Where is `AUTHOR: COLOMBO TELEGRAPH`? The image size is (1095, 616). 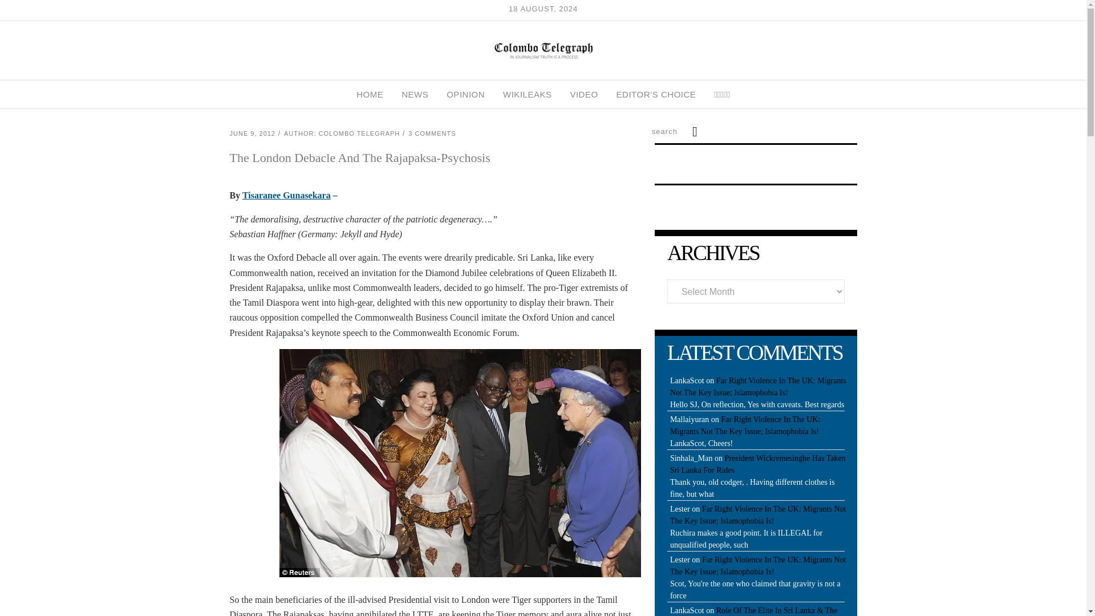 AUTHOR: COLOMBO TELEGRAPH is located at coordinates (341, 133).